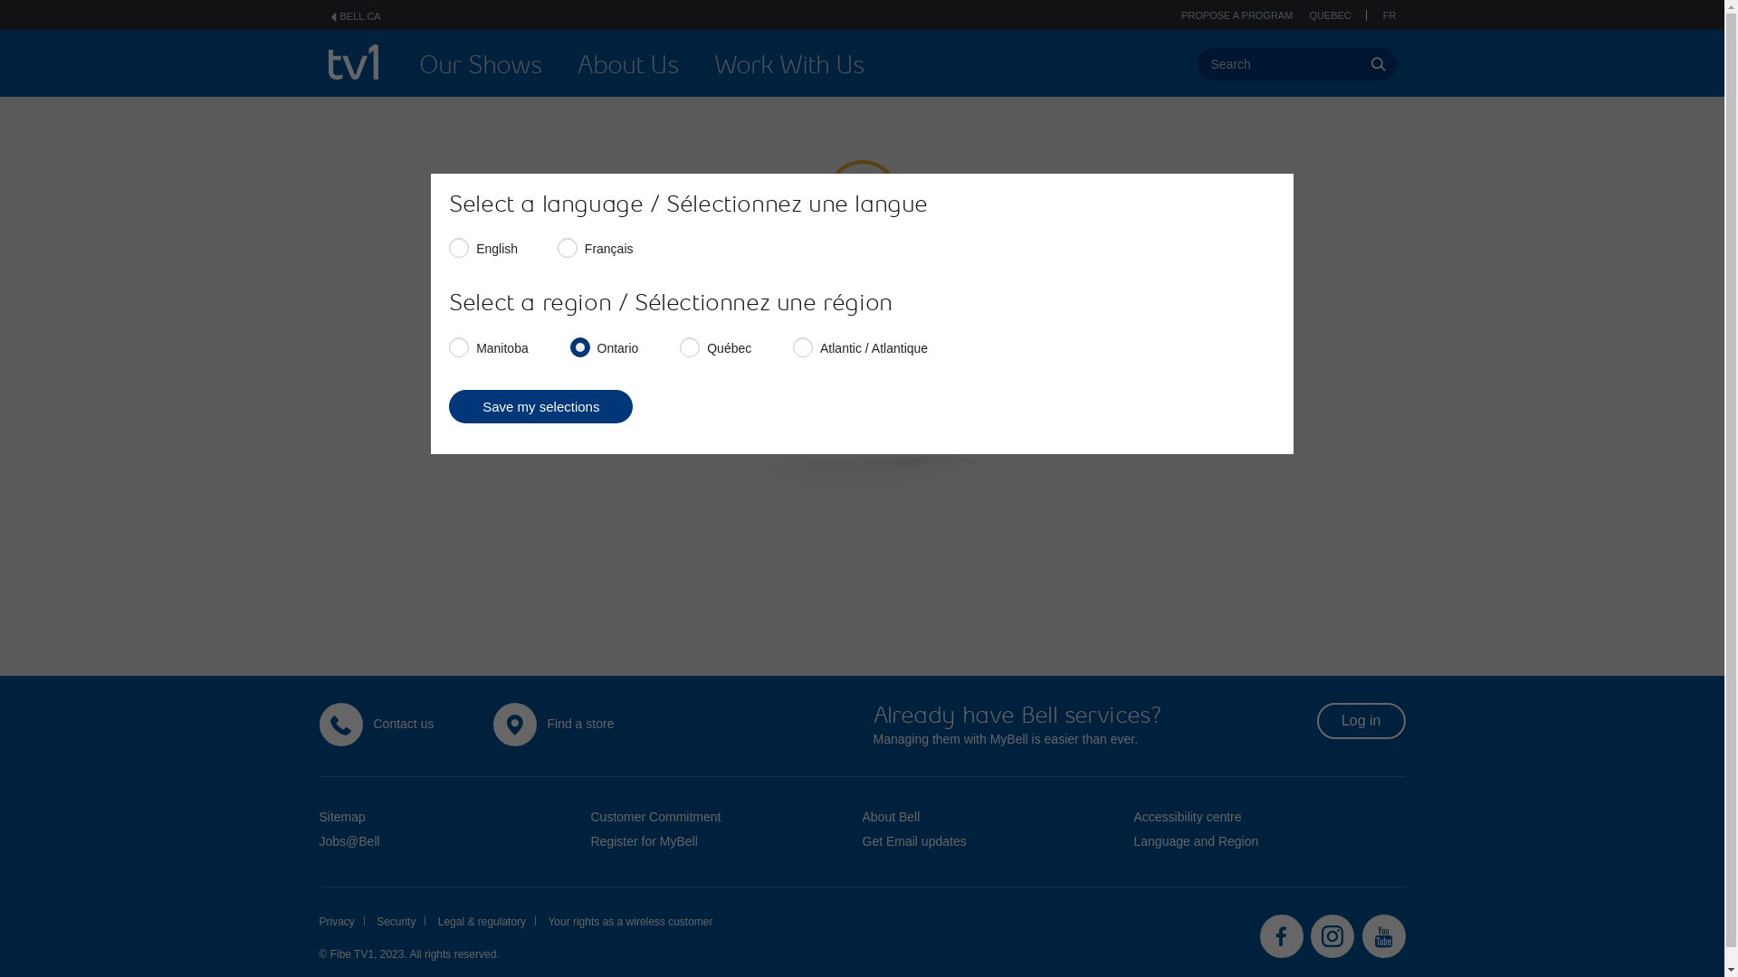 The image size is (1738, 977). What do you see at coordinates (454, 344) in the screenshot?
I see `Manitoba` at bounding box center [454, 344].